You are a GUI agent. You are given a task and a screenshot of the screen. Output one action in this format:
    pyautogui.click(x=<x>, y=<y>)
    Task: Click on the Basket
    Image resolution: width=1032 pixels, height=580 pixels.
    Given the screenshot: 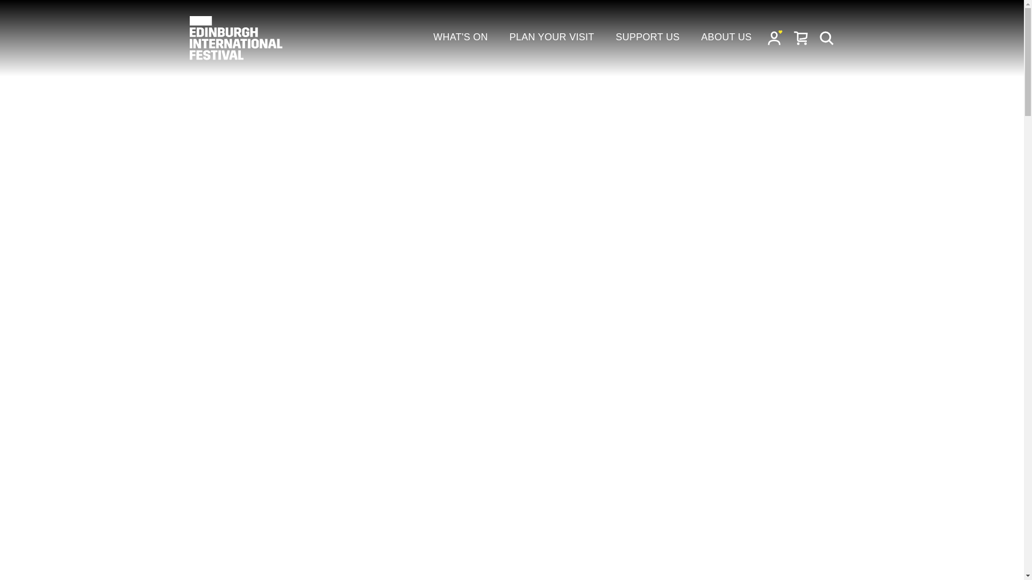 What is the action you would take?
    pyautogui.click(x=801, y=38)
    